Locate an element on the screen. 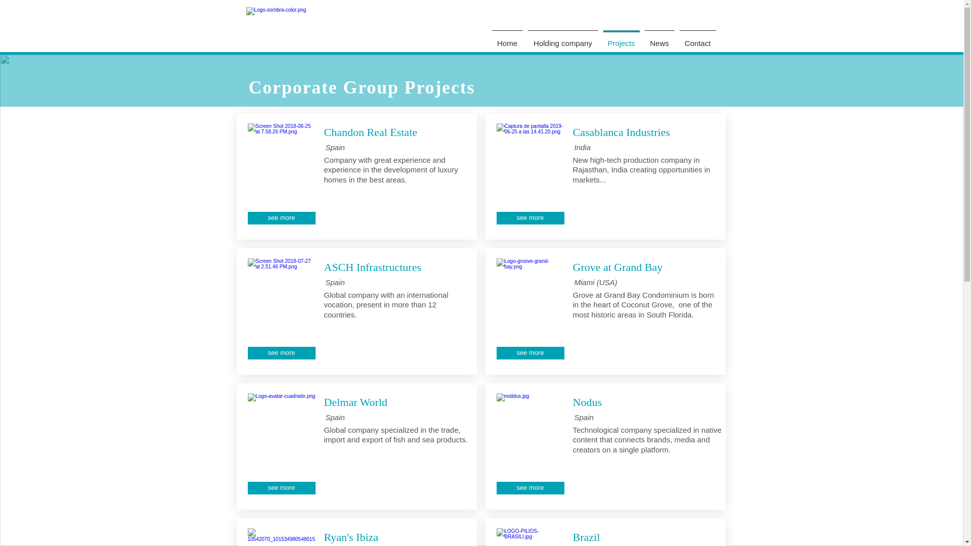 This screenshot has height=546, width=971. see more is located at coordinates (281, 218).